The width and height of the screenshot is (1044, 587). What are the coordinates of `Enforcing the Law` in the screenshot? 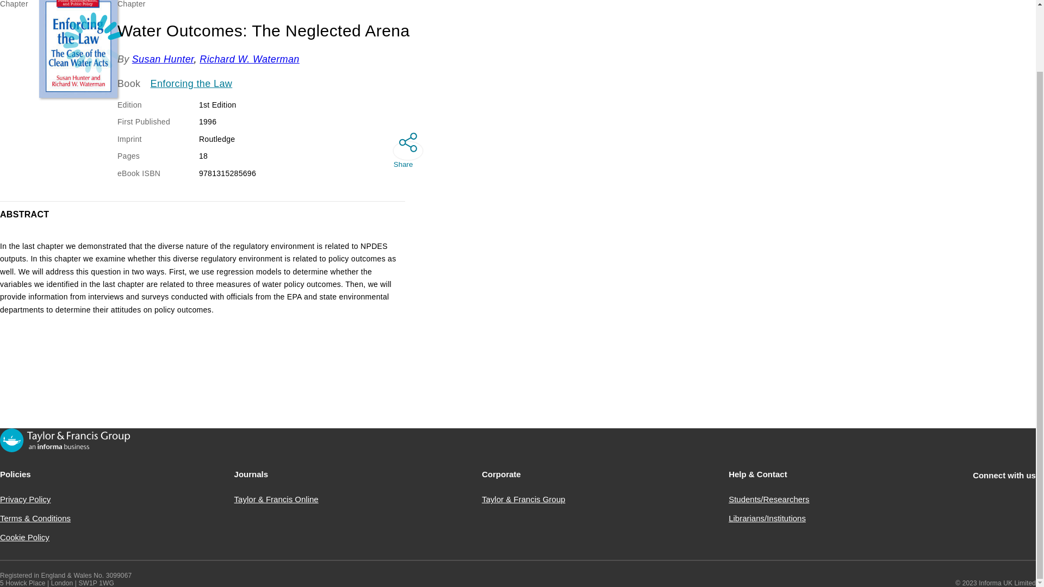 It's located at (191, 84).